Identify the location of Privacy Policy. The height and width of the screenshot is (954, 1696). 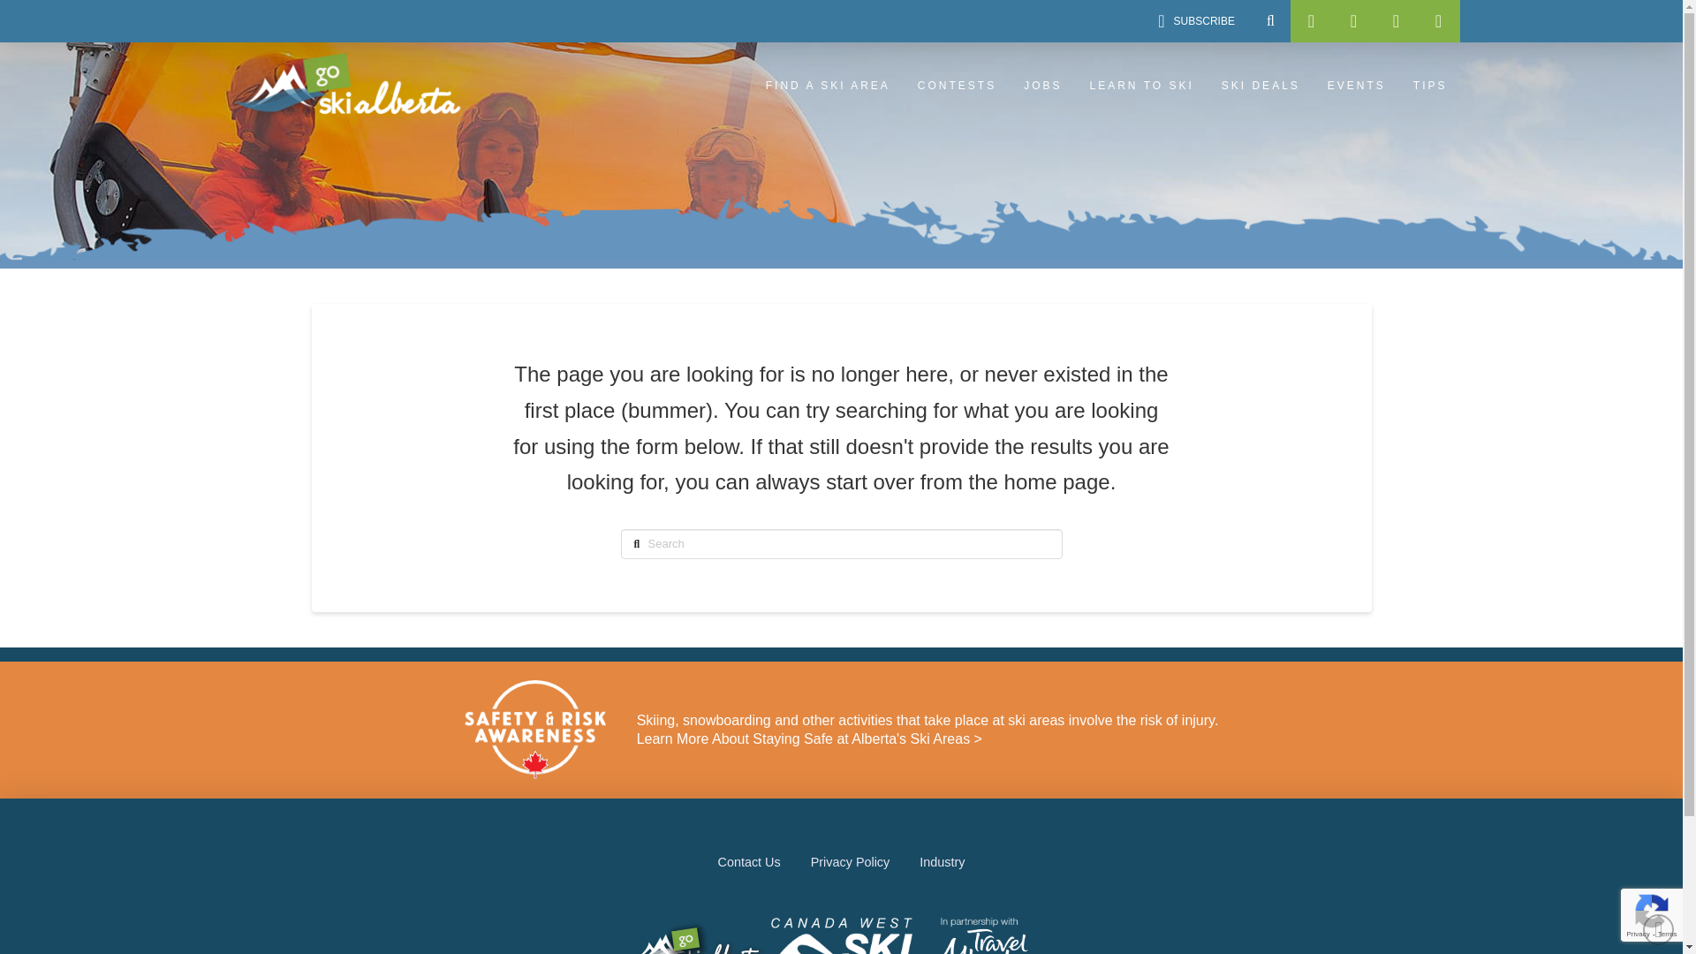
(850, 862).